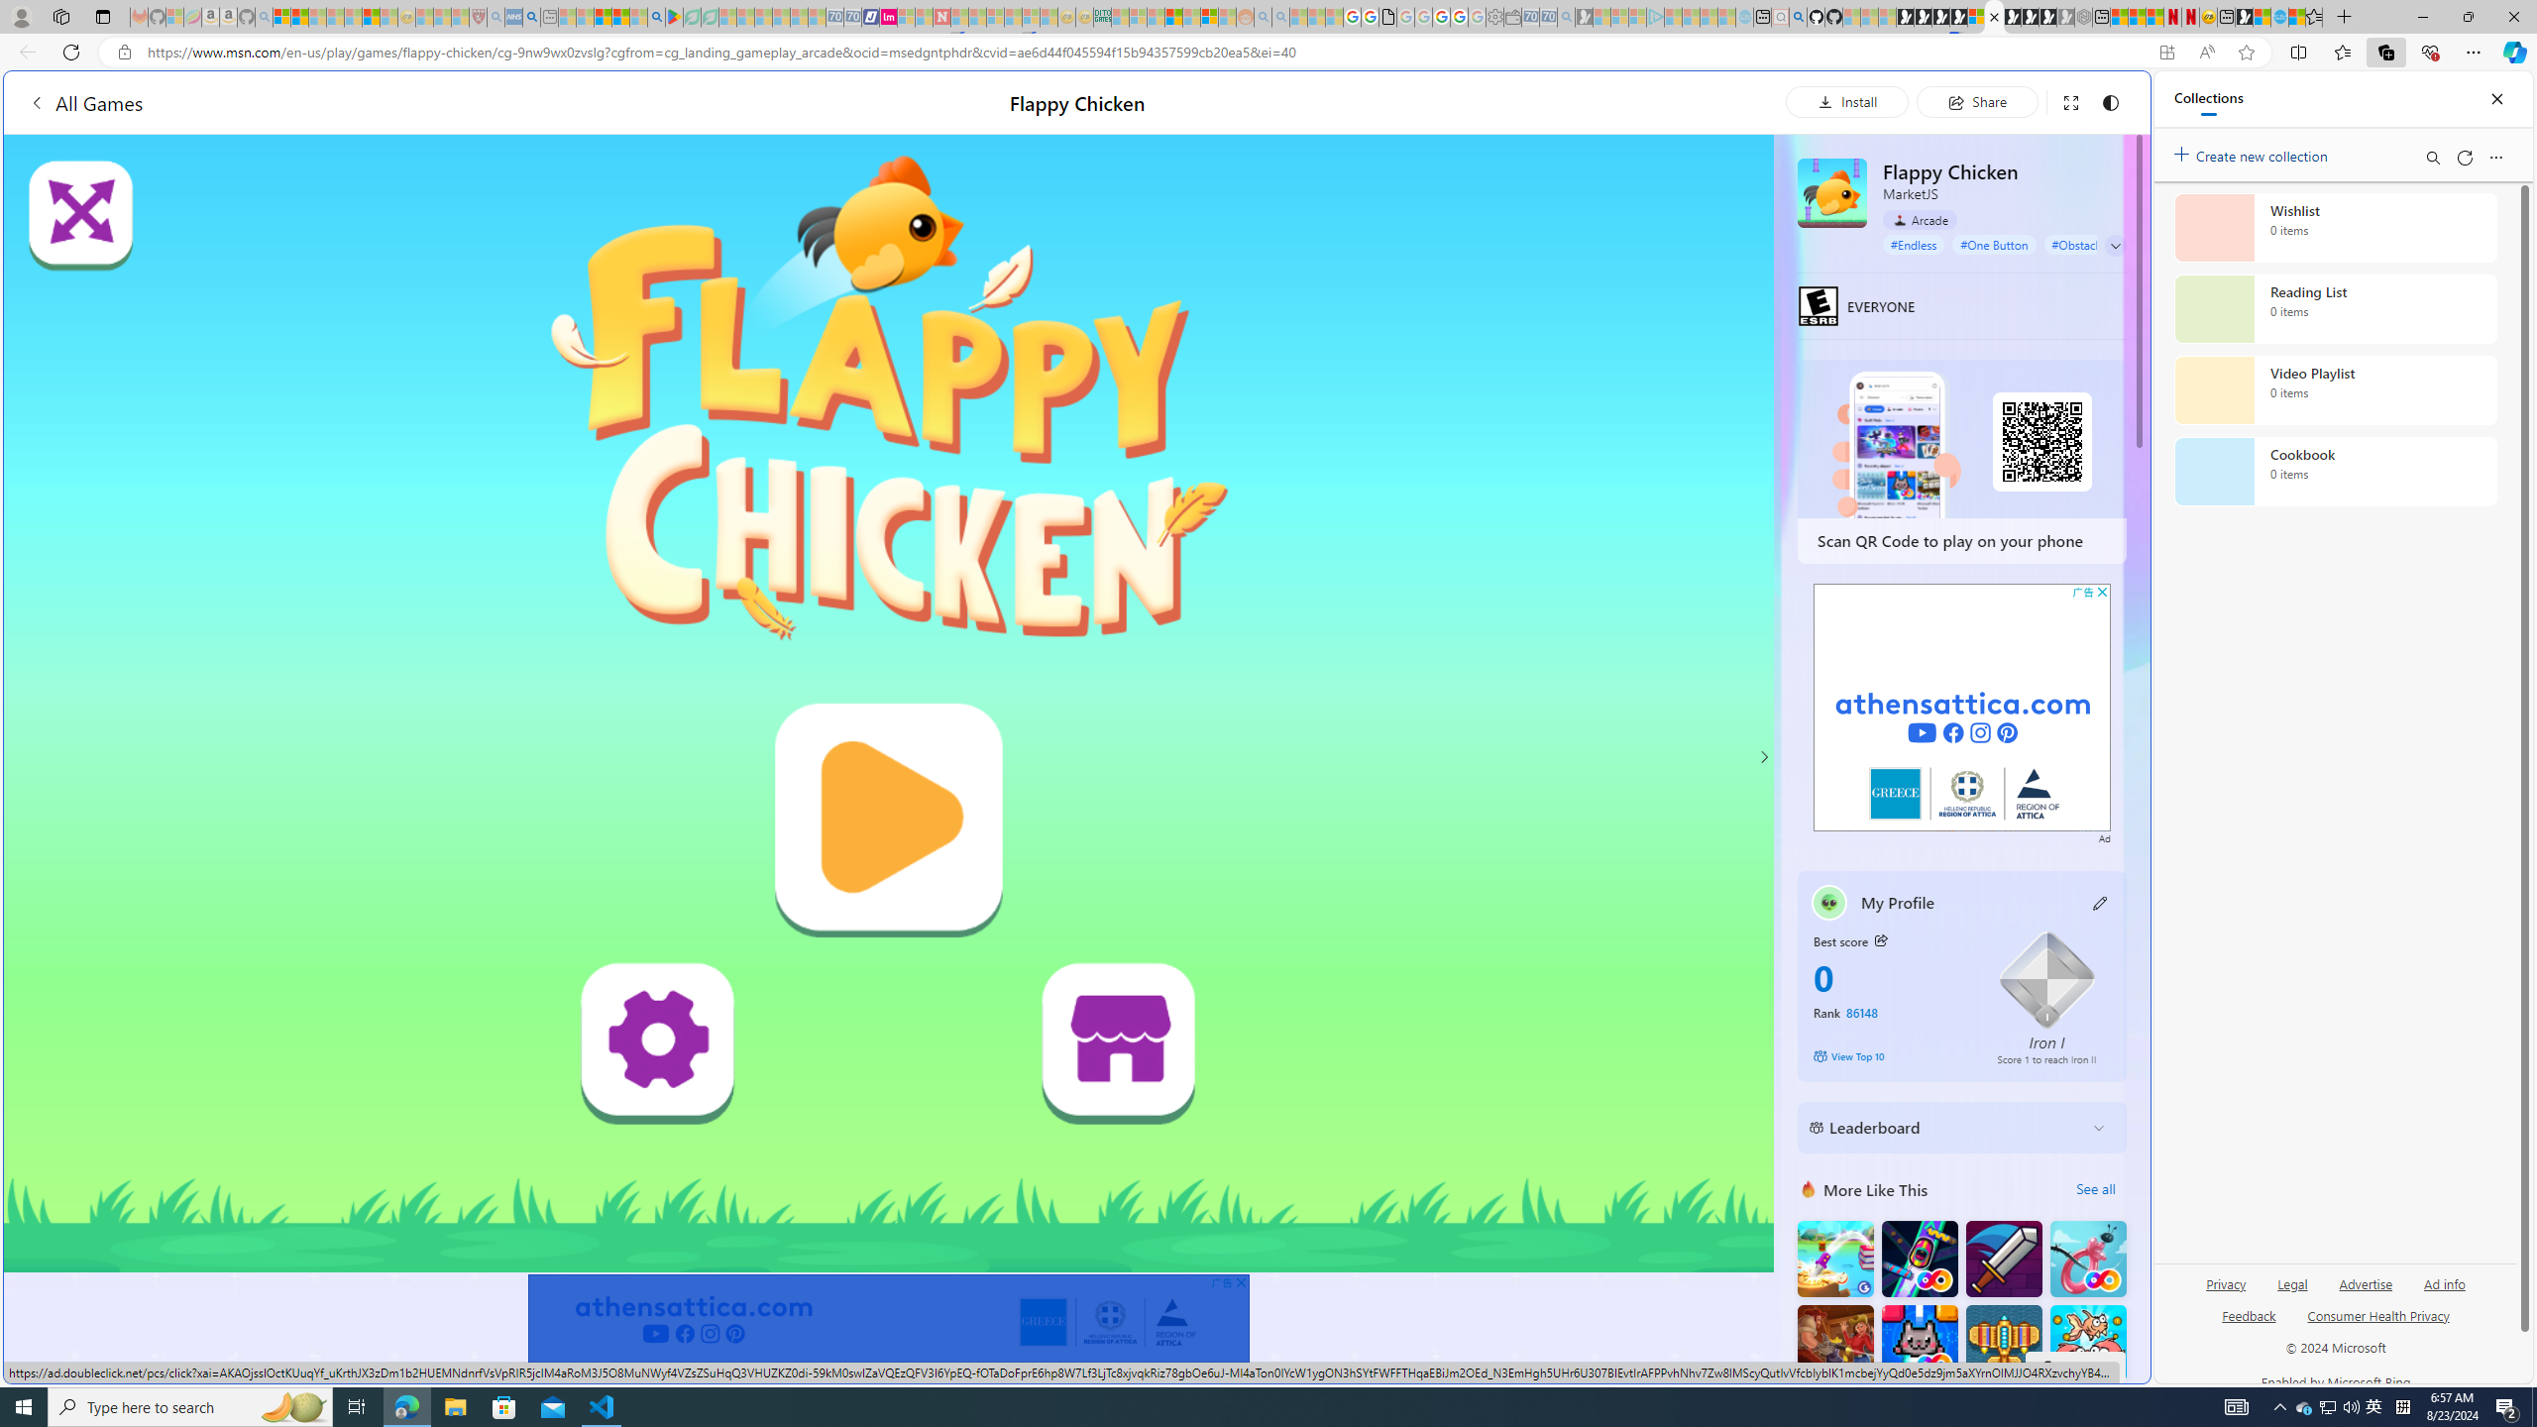  Describe the element at coordinates (674, 17) in the screenshot. I see `Bluey: Let's Play! - Apps on Google Play` at that location.